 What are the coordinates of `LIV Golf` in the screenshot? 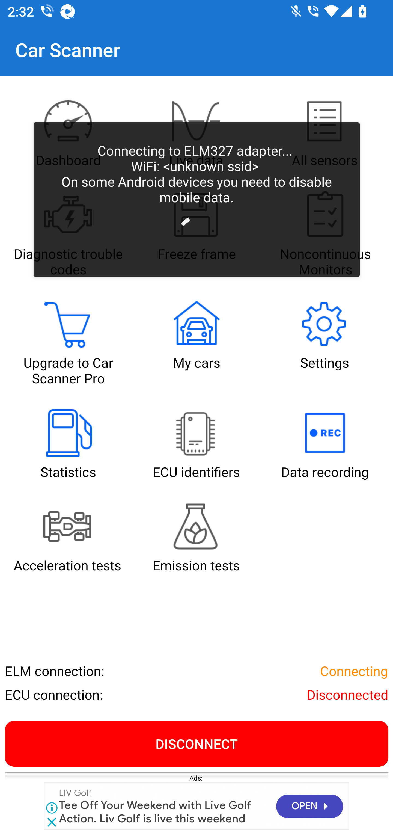 It's located at (76, 793).